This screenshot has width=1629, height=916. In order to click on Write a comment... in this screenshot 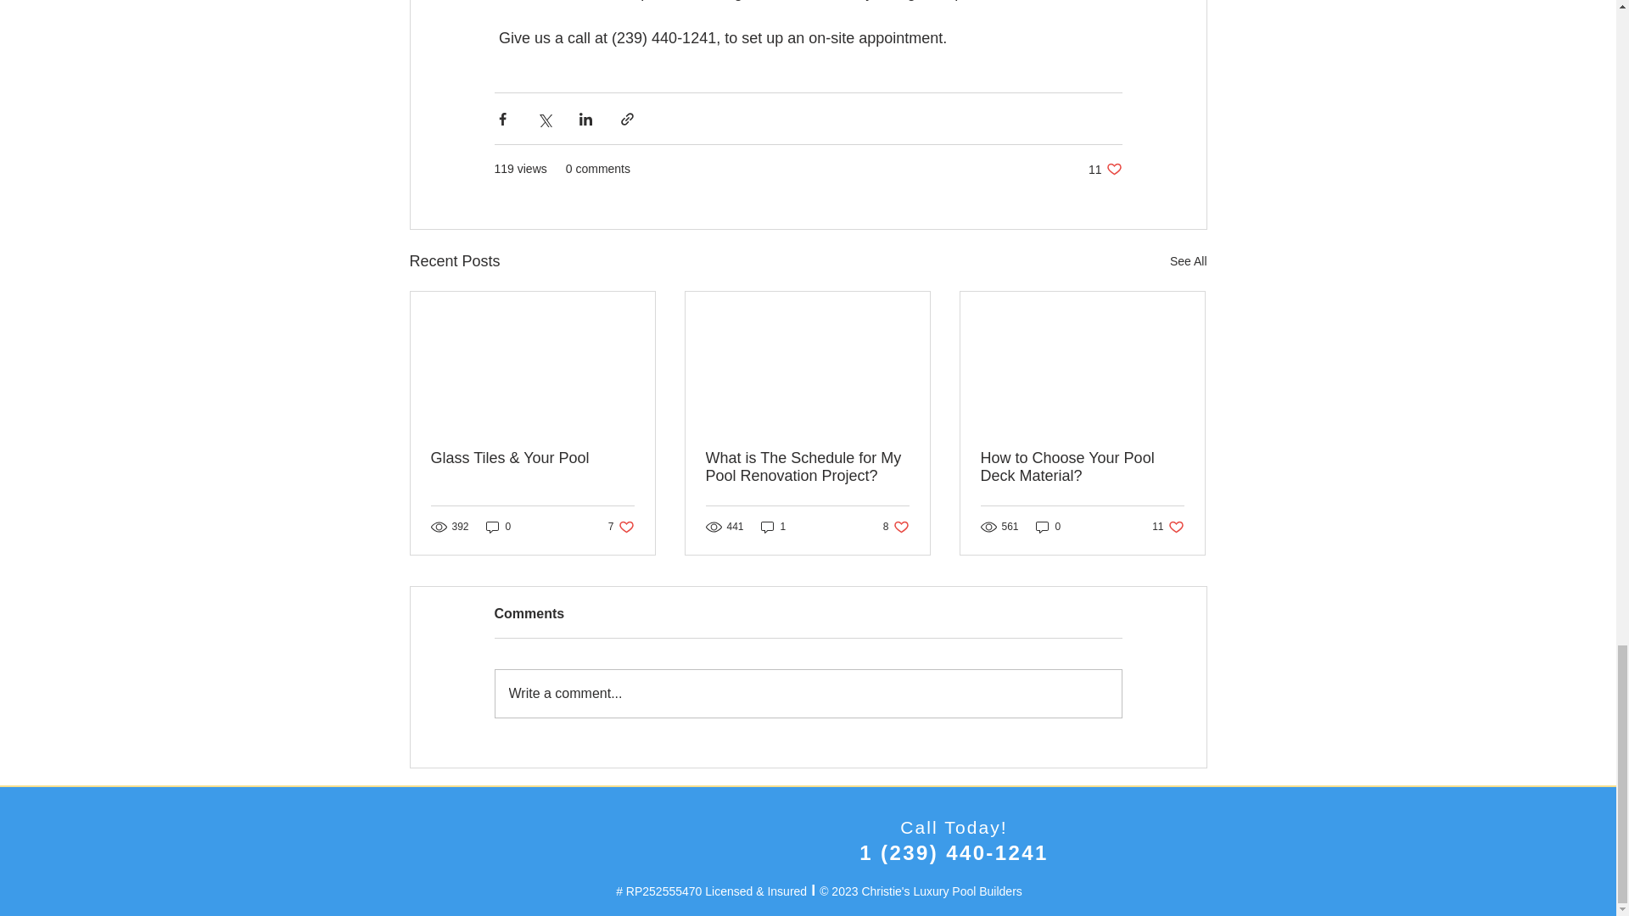, I will do `click(896, 527)`.